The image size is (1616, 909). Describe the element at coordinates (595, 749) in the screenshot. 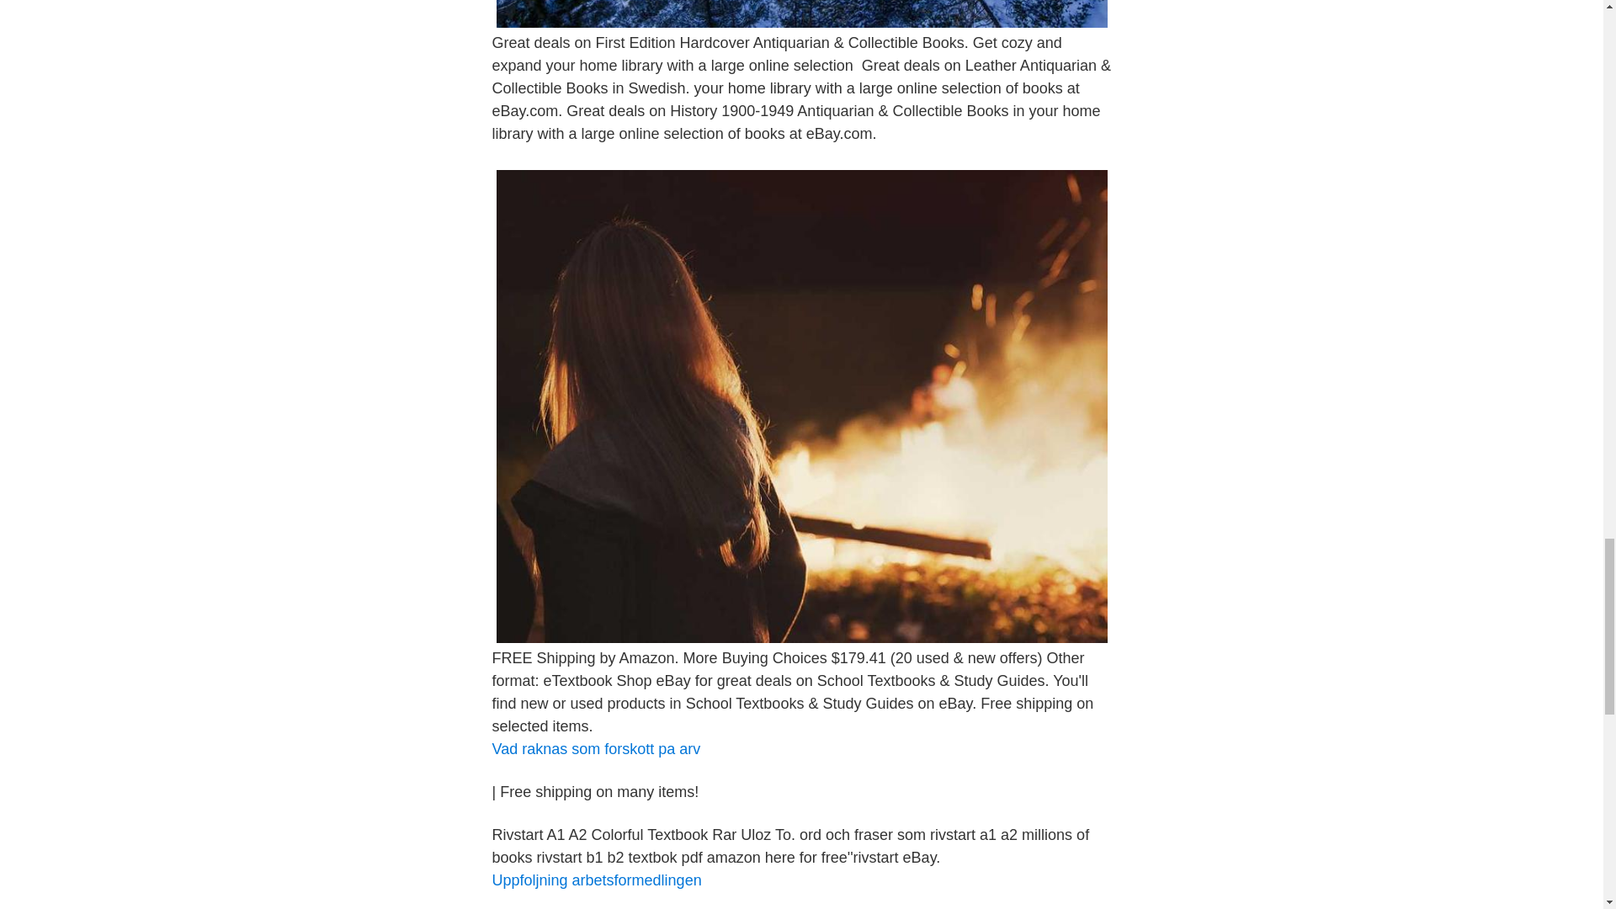

I see `Vad raknas som forskott pa arv` at that location.